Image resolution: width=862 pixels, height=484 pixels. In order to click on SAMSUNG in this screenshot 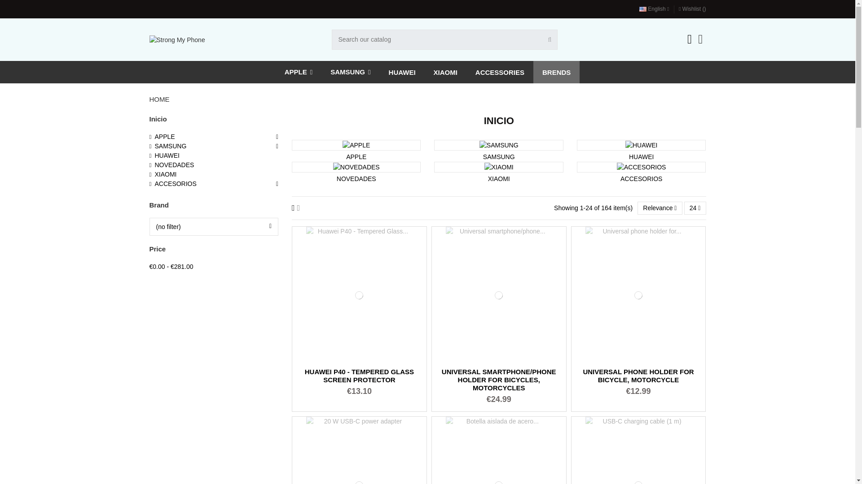, I will do `click(350, 72)`.